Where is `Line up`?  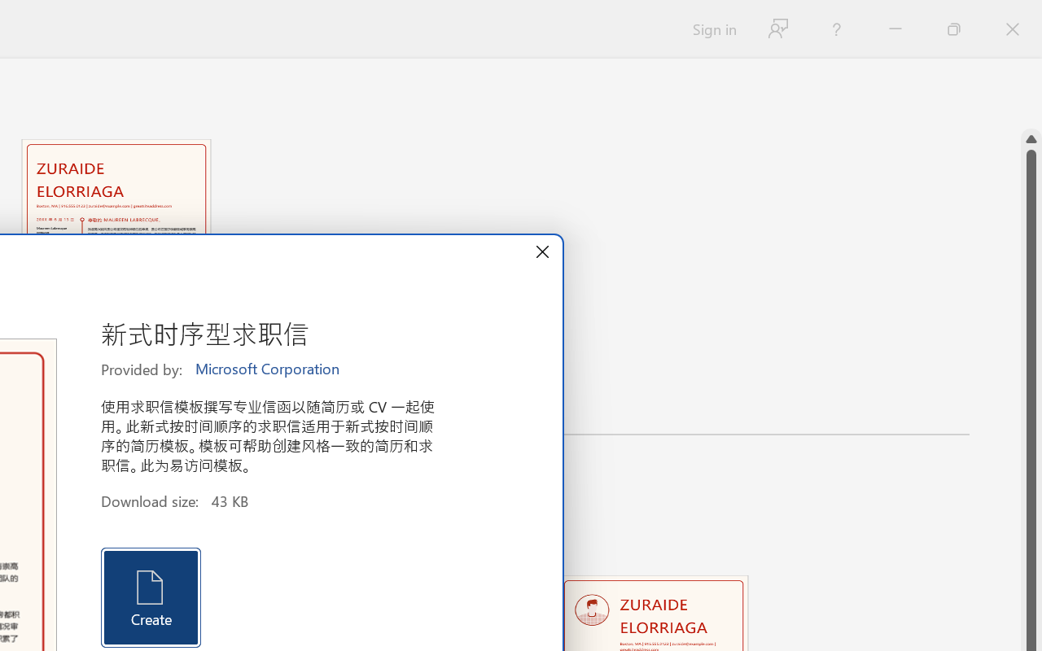 Line up is located at coordinates (1031, 139).